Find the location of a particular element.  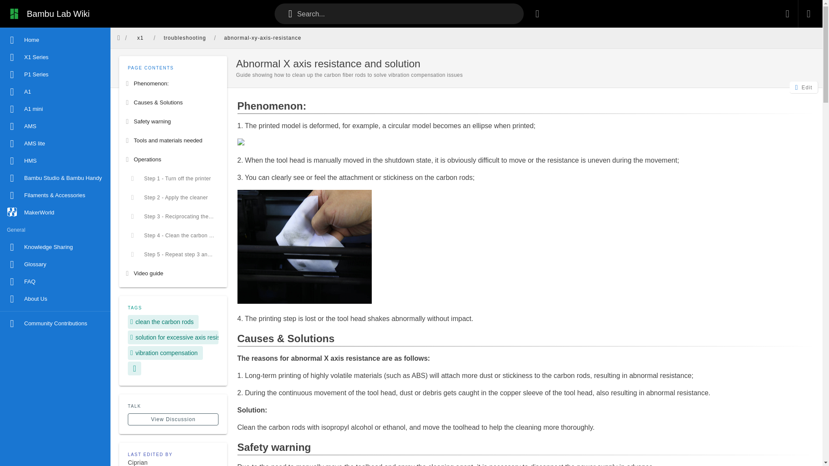

HMS is located at coordinates (55, 161).